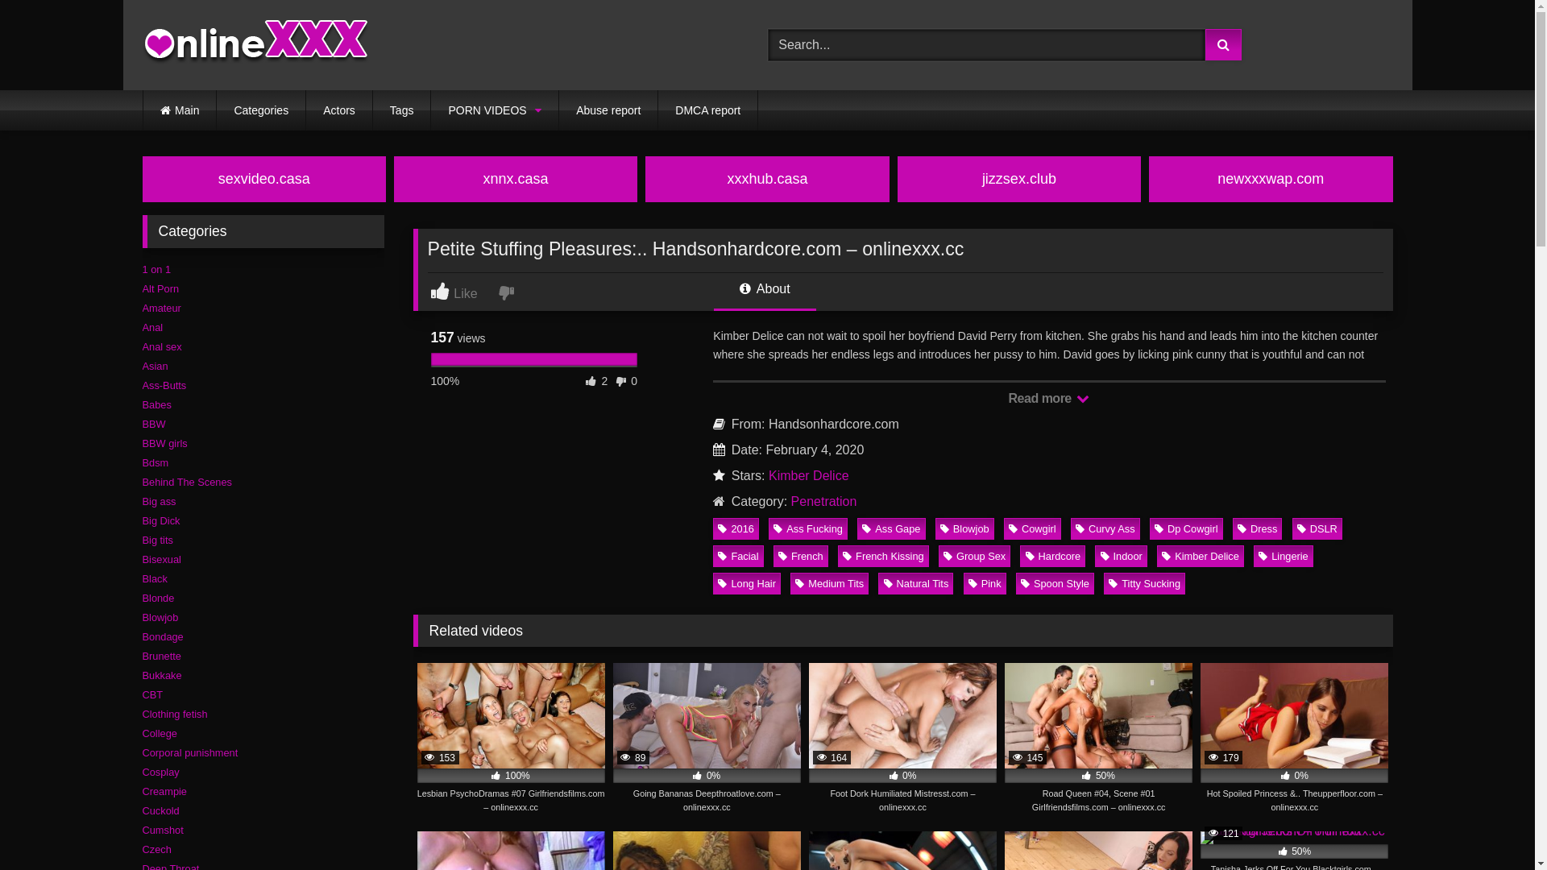  Describe the element at coordinates (1122, 556) in the screenshot. I see `Indoor` at that location.